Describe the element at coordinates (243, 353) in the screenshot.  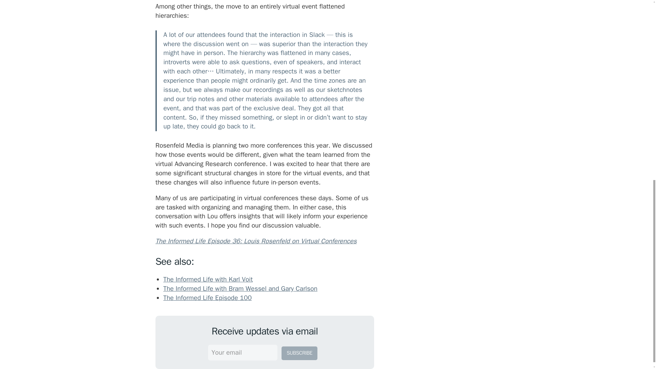
I see `Your email` at that location.